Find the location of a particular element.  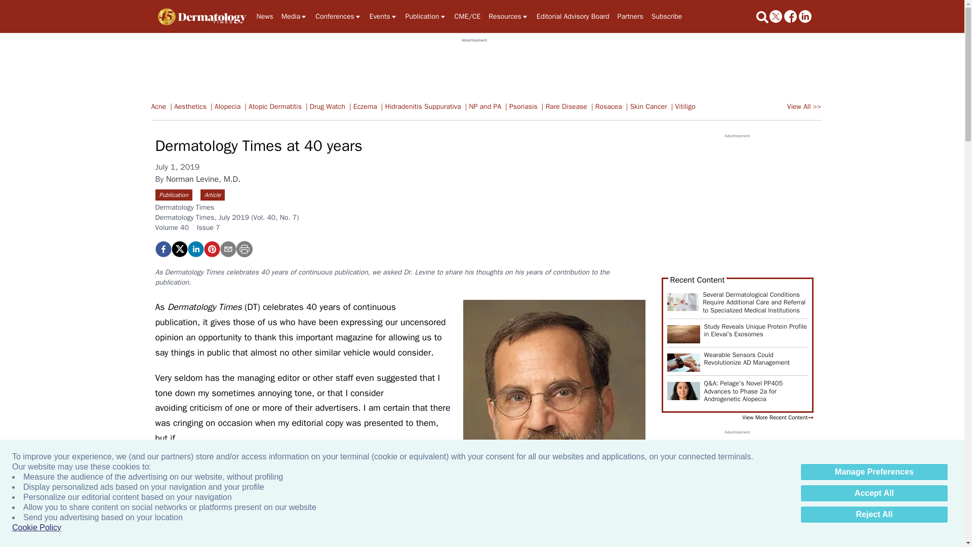

Accept All is located at coordinates (874, 493).